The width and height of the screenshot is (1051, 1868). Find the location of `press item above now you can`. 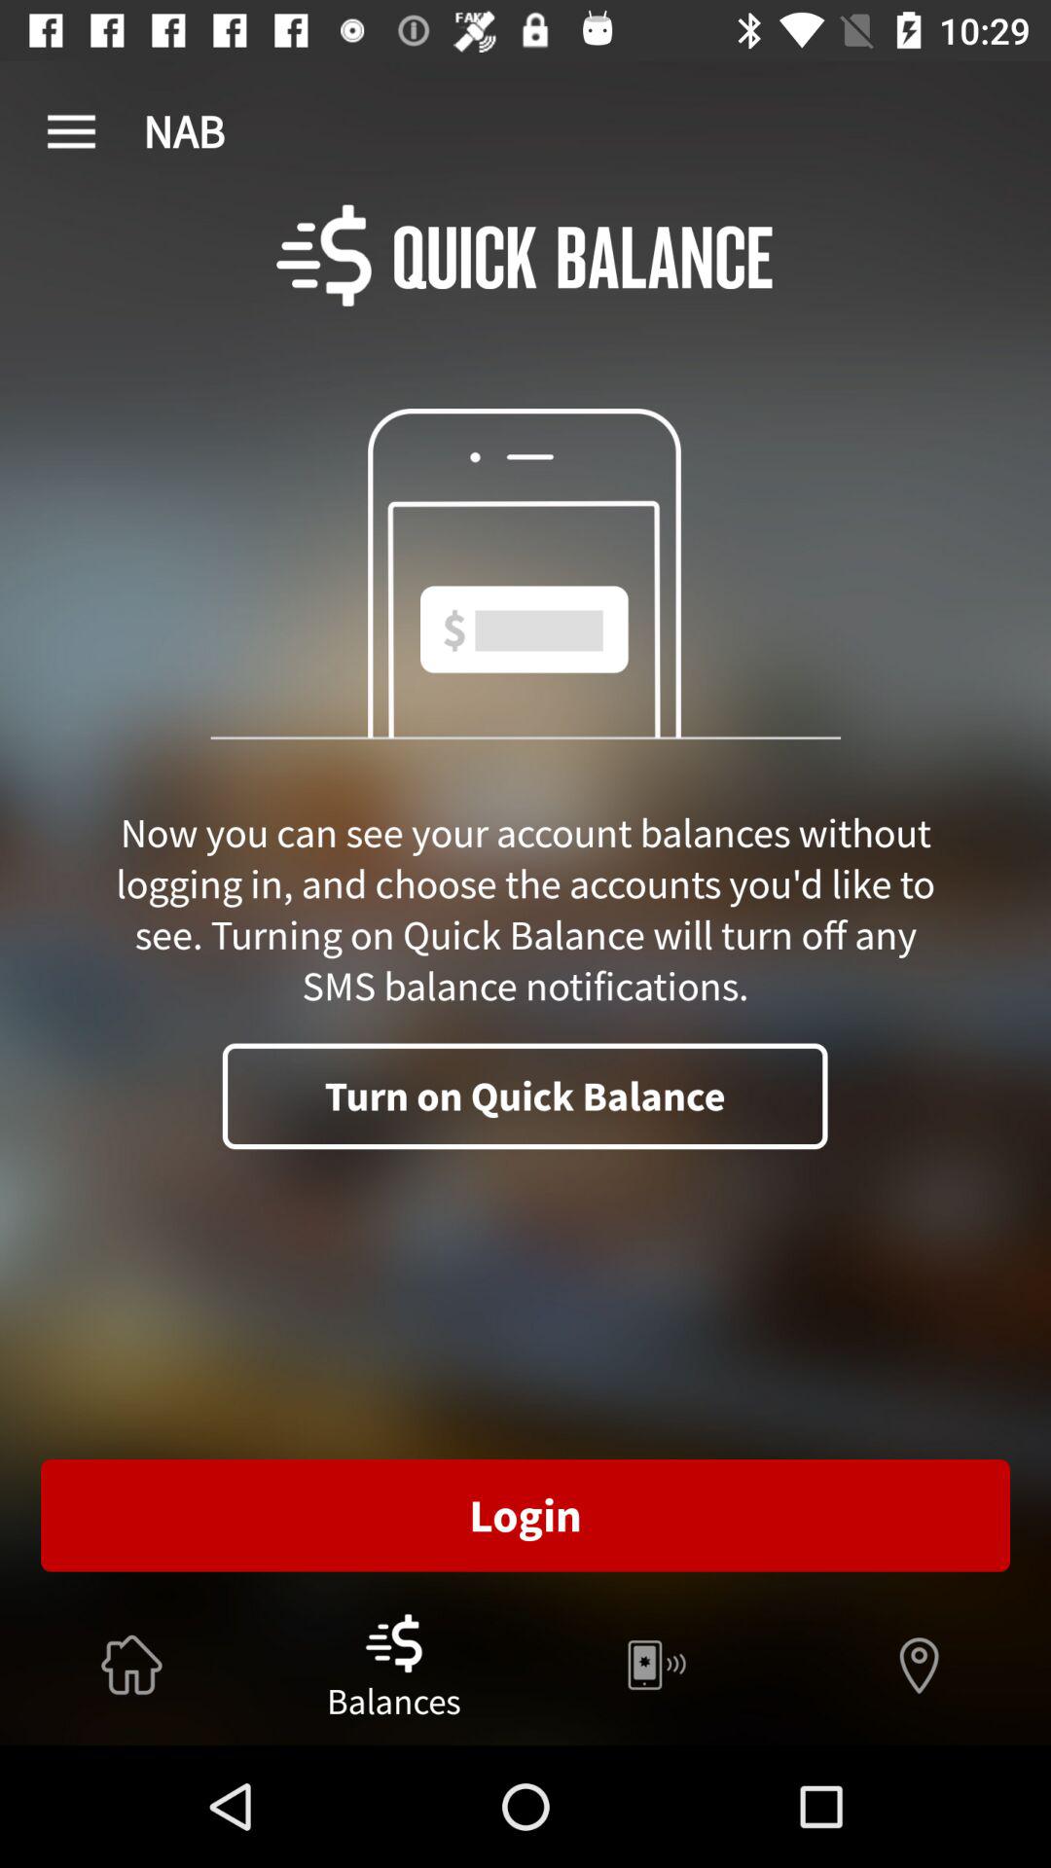

press item above now you can is located at coordinates (71, 132).